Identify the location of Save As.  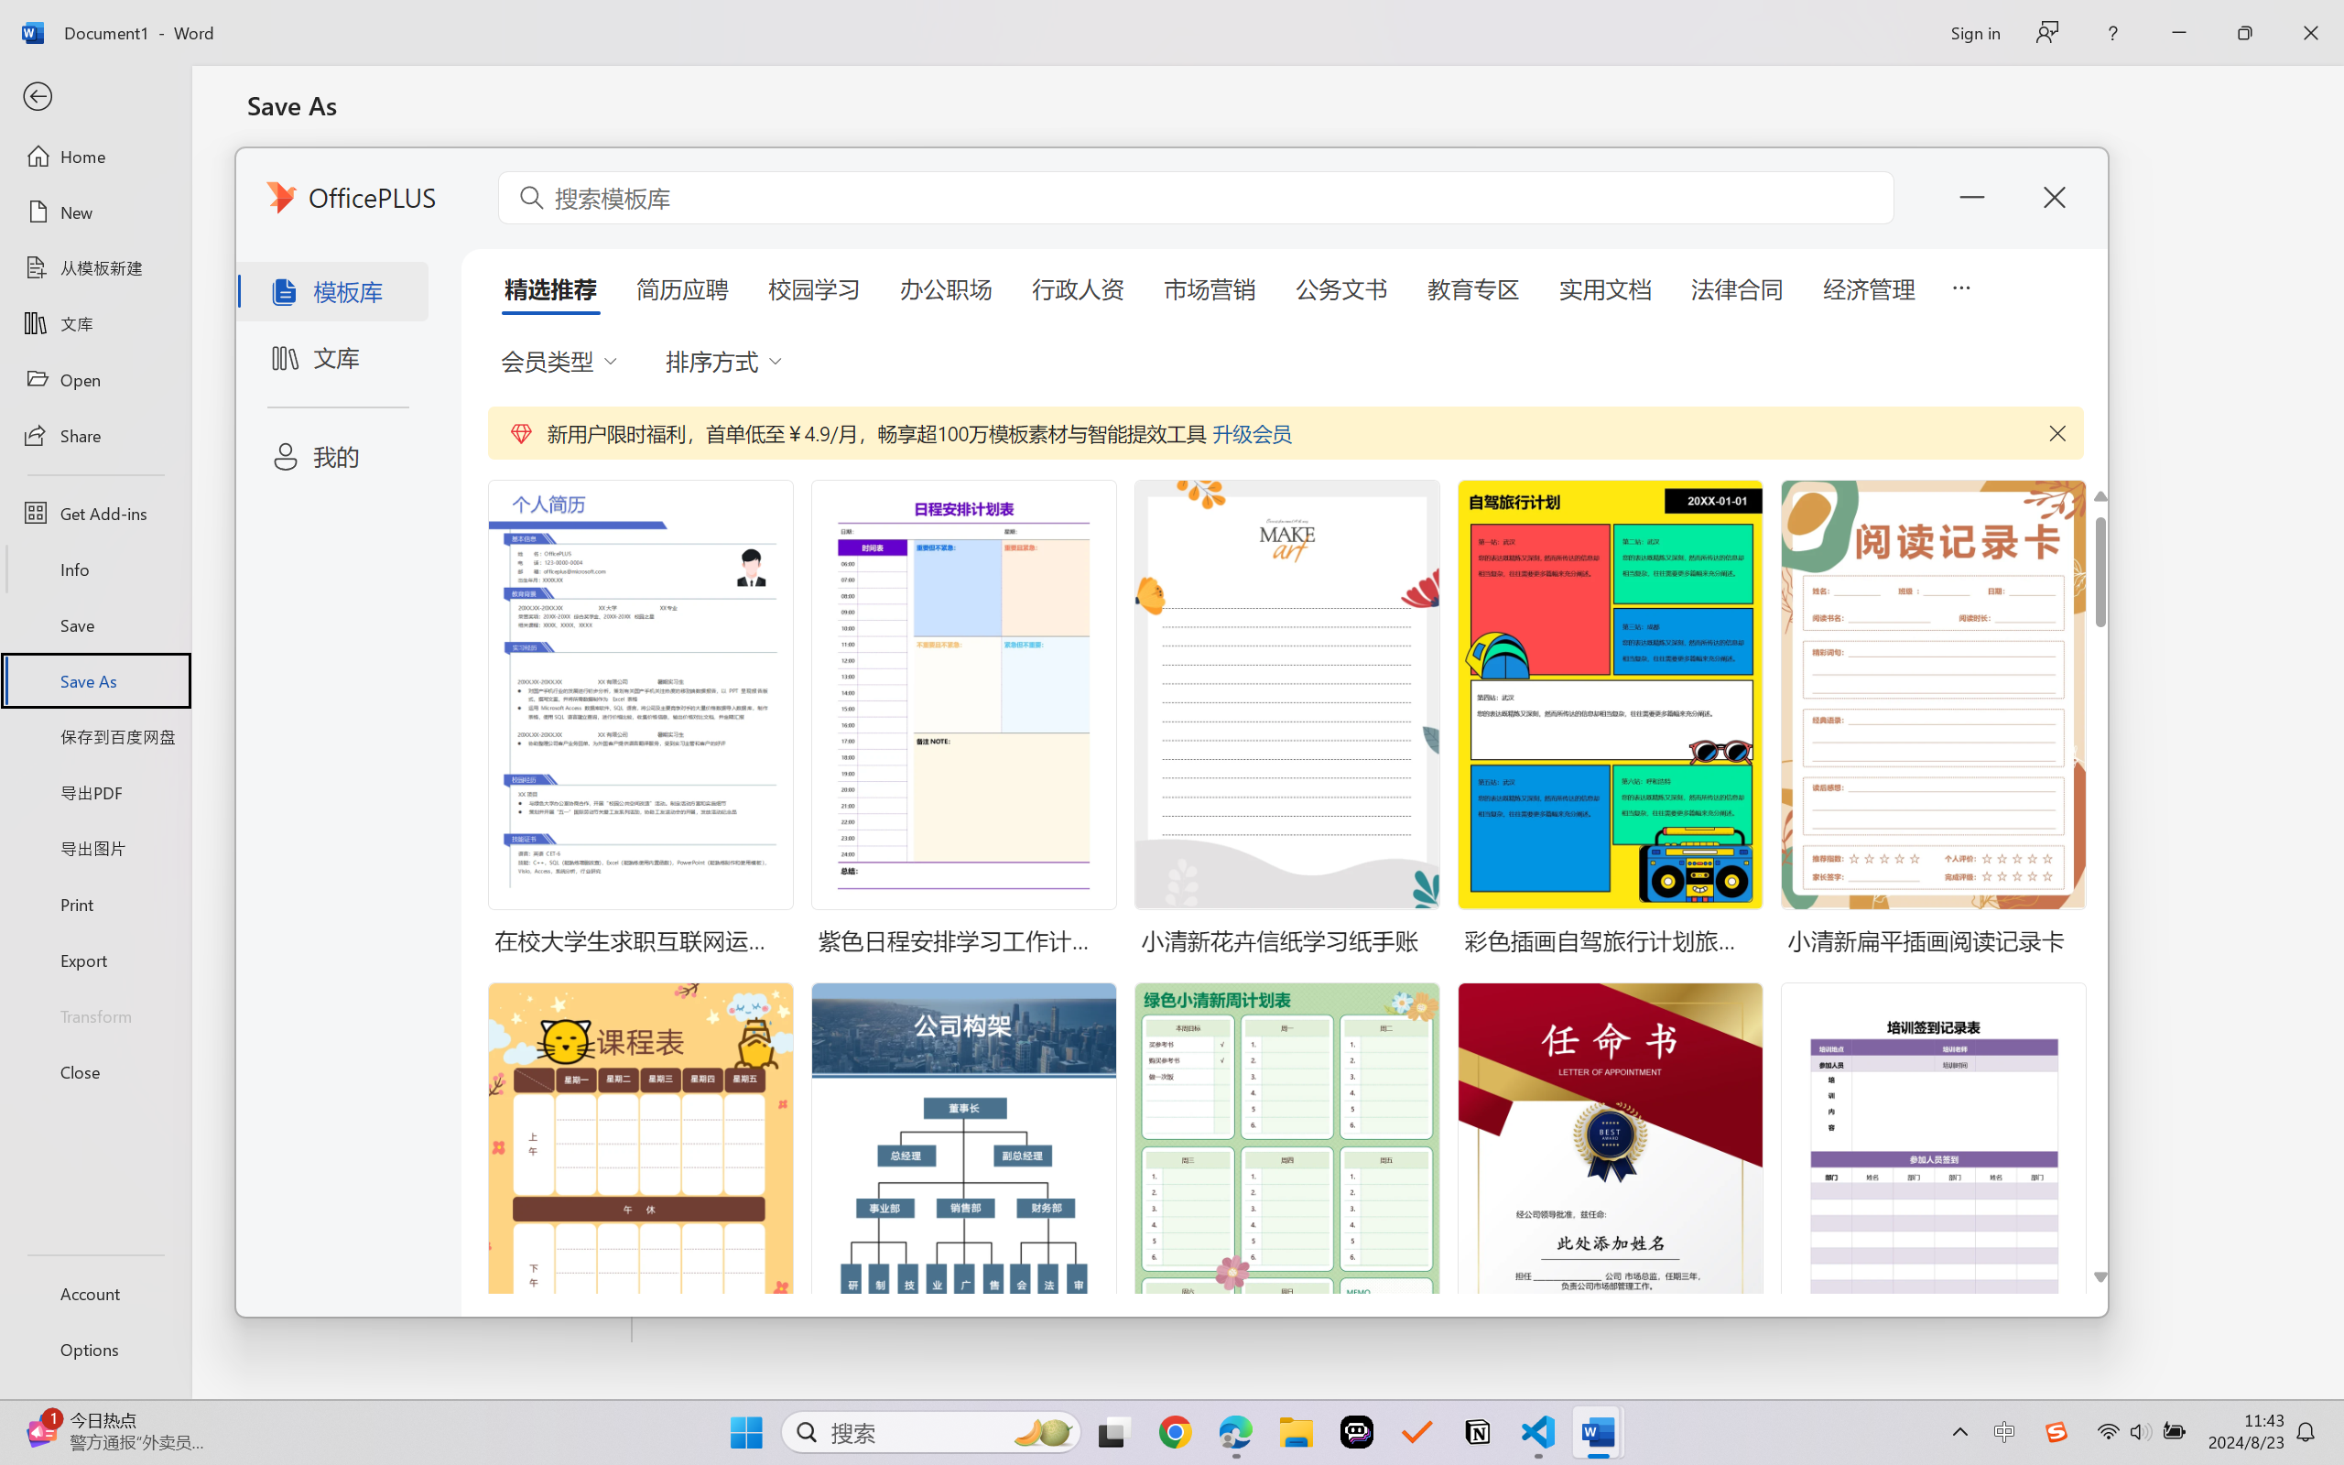
(95, 681).